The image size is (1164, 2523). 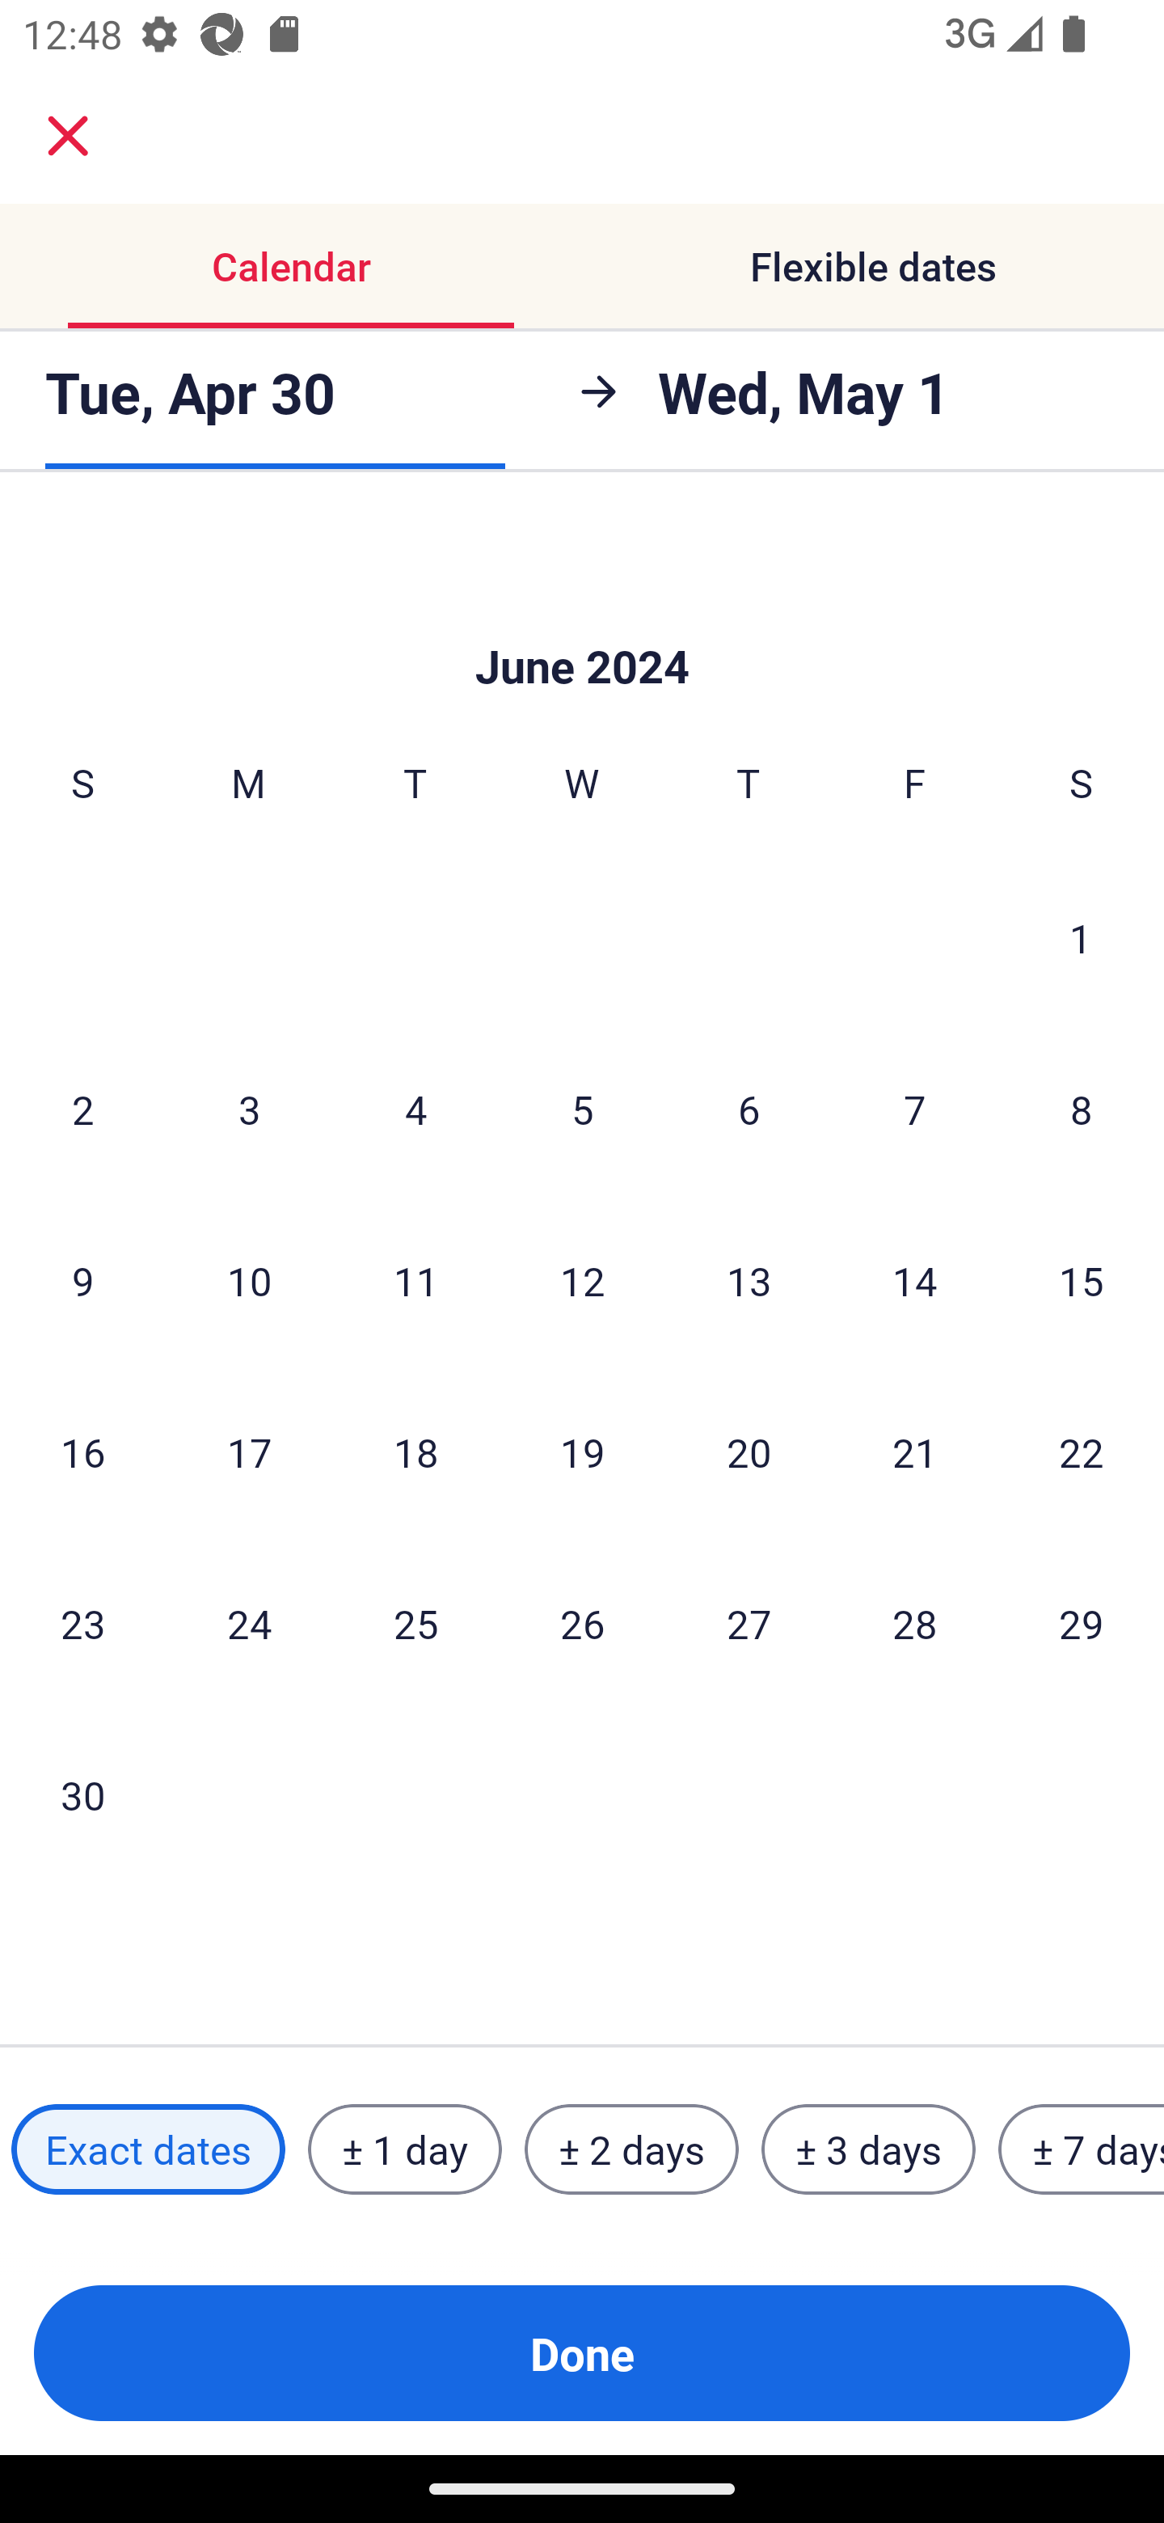 What do you see at coordinates (582, 1108) in the screenshot?
I see `5 Wednesday, June 5, 2024` at bounding box center [582, 1108].